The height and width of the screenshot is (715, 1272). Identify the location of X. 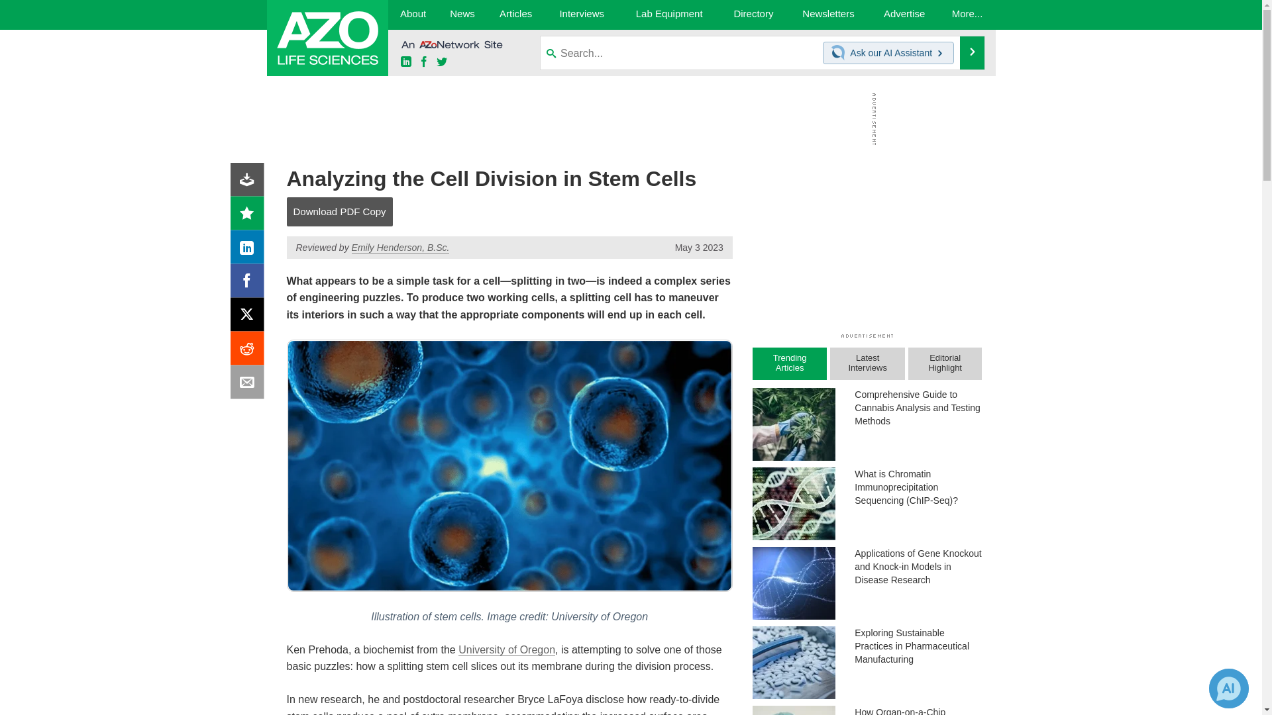
(250, 318).